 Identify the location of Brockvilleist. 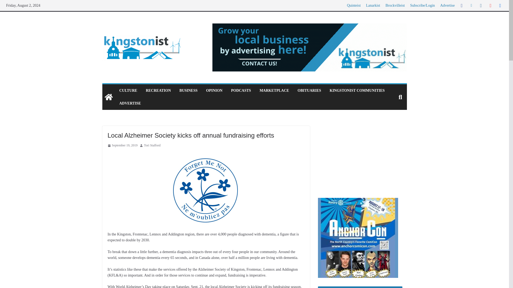
(395, 5).